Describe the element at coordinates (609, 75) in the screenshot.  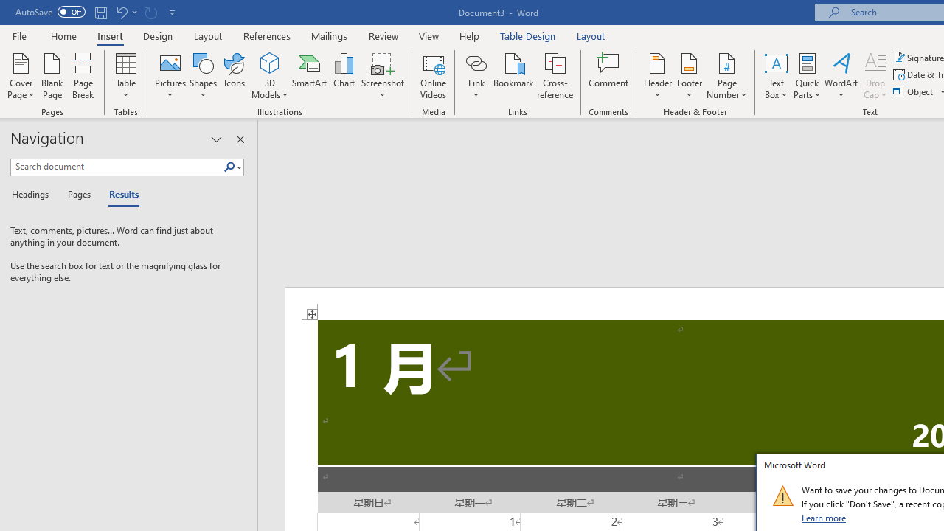
I see `Comment` at that location.